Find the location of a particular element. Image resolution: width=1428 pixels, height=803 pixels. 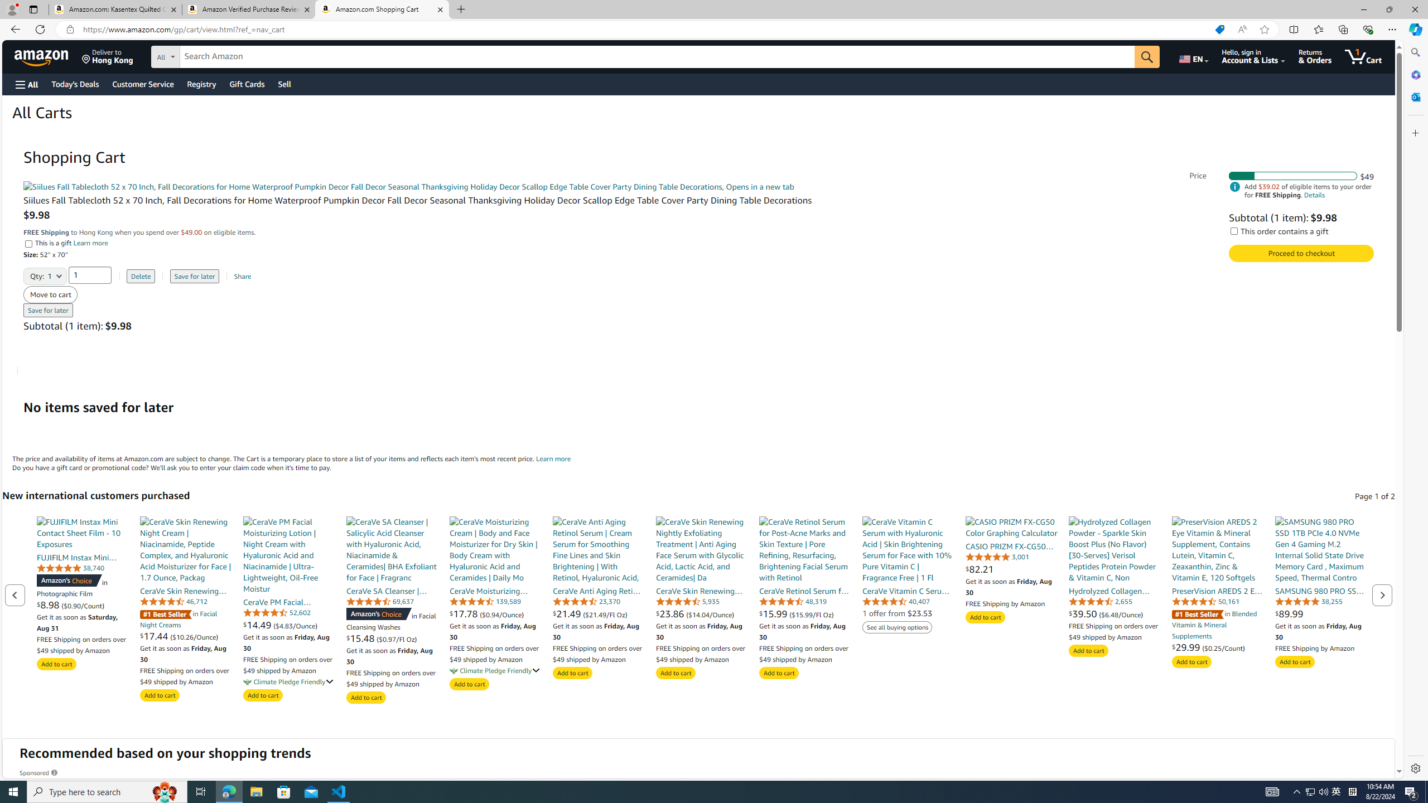

See all buying options is located at coordinates (897, 627).